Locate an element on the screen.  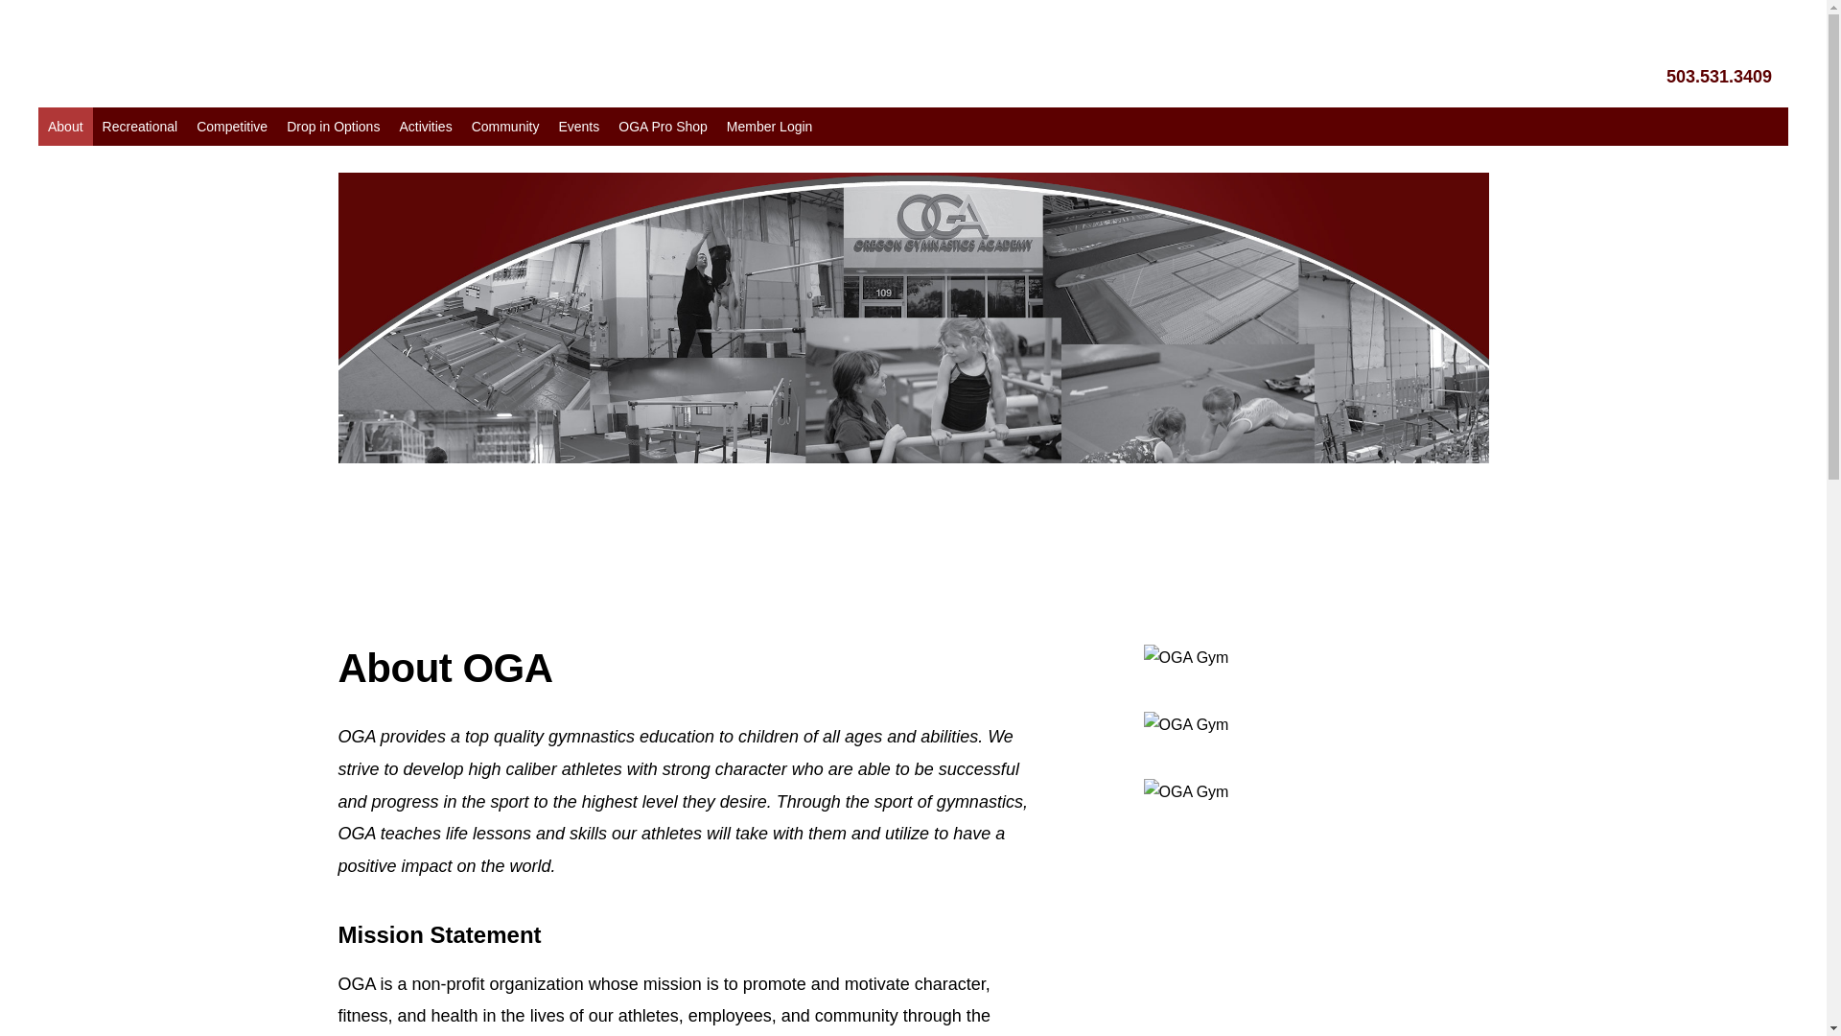
OREGON GYMNASTICS ACADEMY is located at coordinates (129, 58).